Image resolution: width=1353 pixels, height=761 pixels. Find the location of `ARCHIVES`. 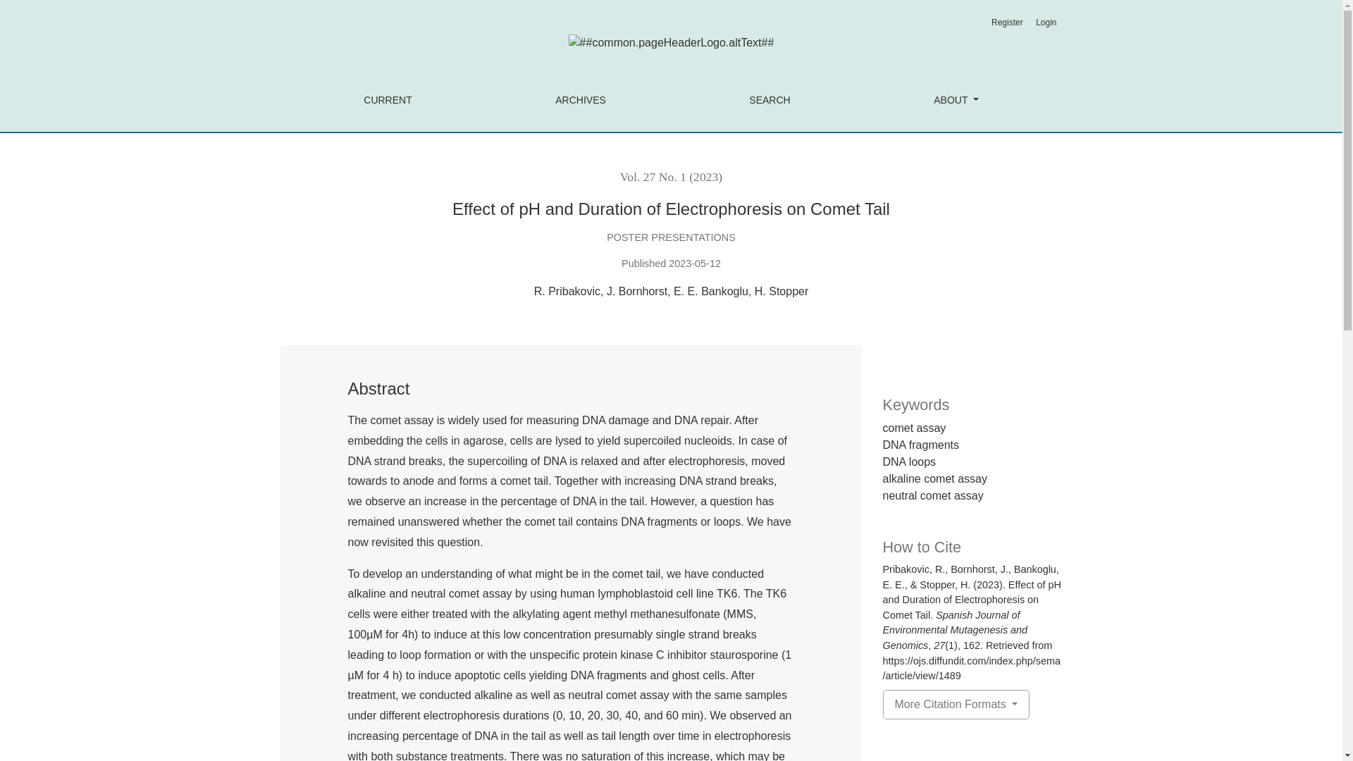

ARCHIVES is located at coordinates (581, 100).